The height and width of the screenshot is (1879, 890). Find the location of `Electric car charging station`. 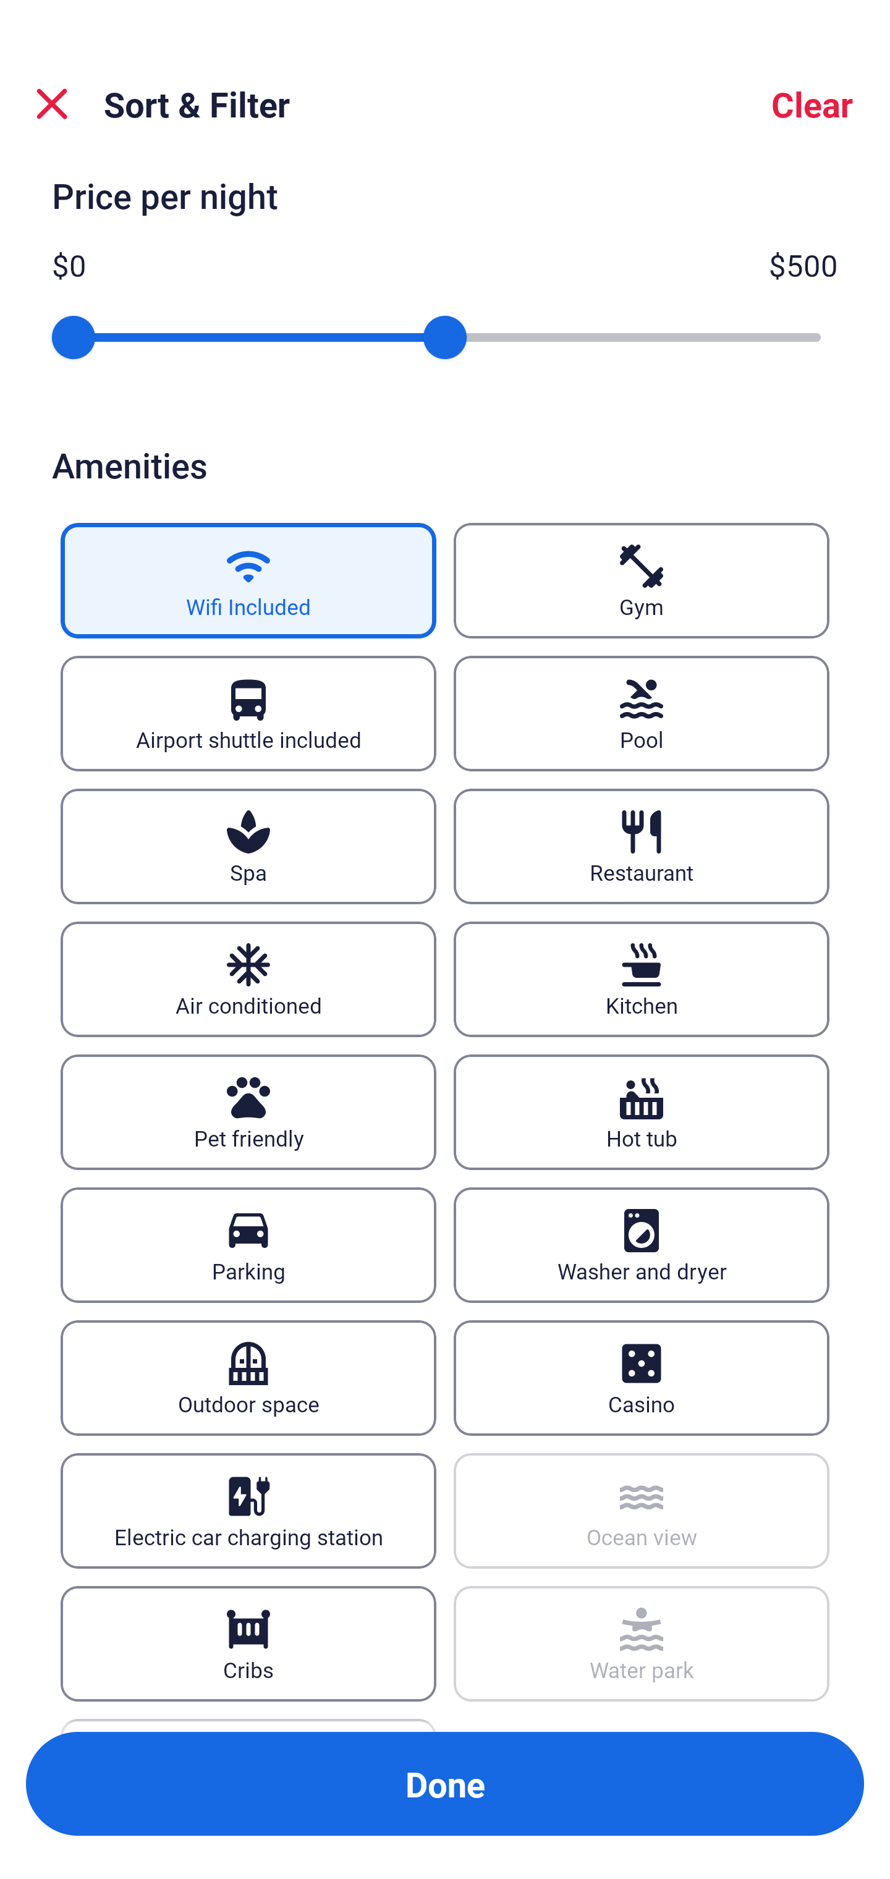

Electric car charging station is located at coordinates (248, 1511).